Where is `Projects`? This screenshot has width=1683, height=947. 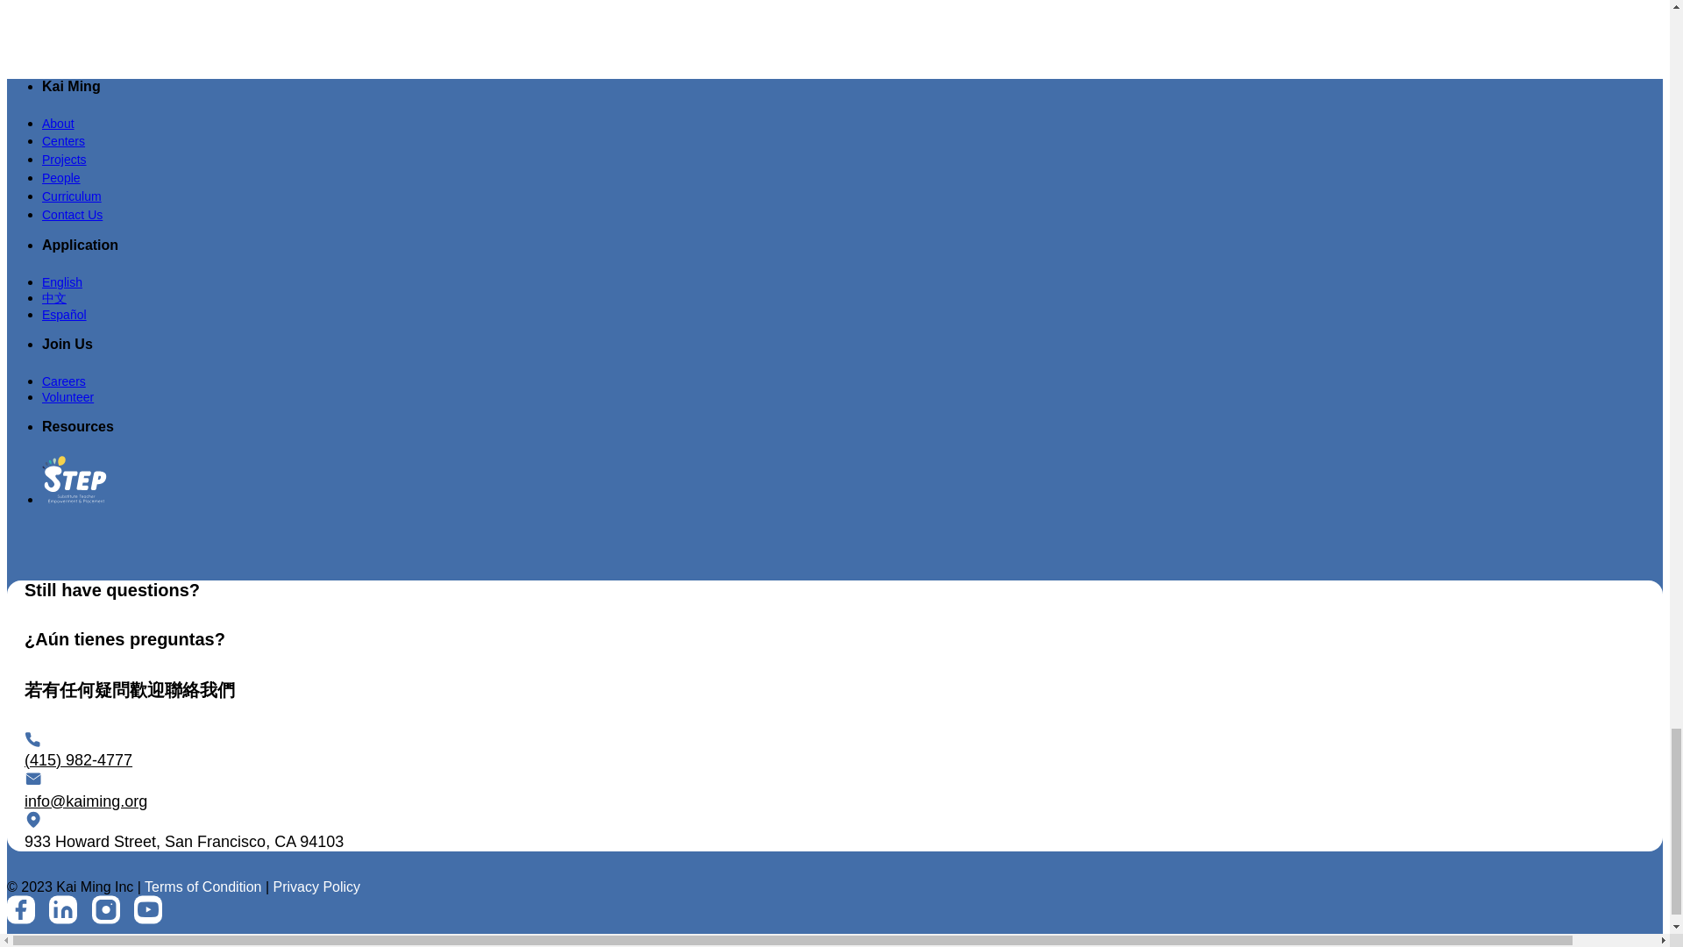 Projects is located at coordinates (65, 158).